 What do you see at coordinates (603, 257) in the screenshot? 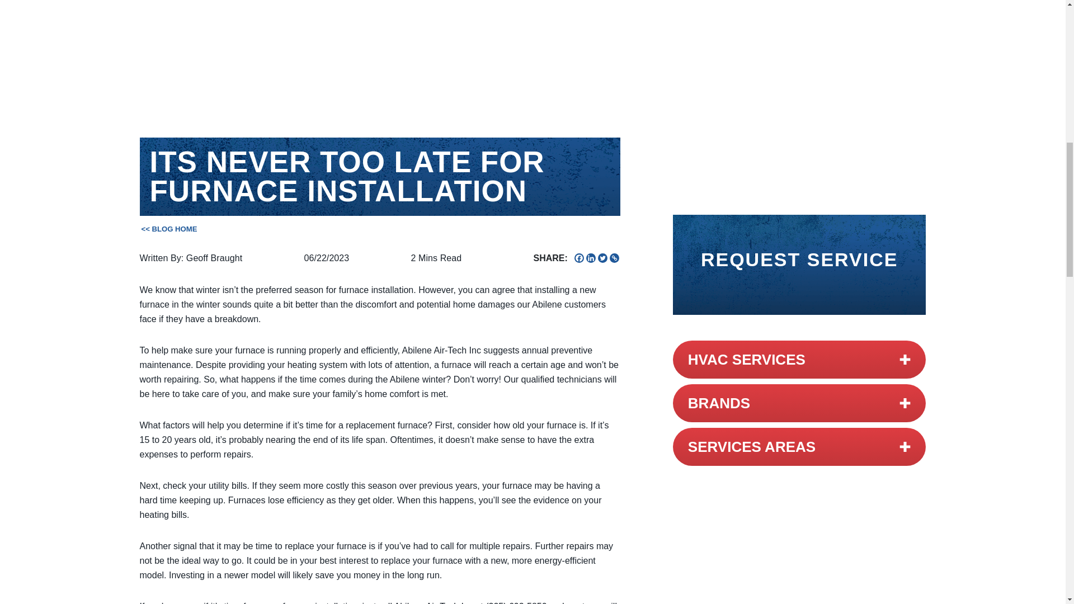
I see `Twitter` at bounding box center [603, 257].